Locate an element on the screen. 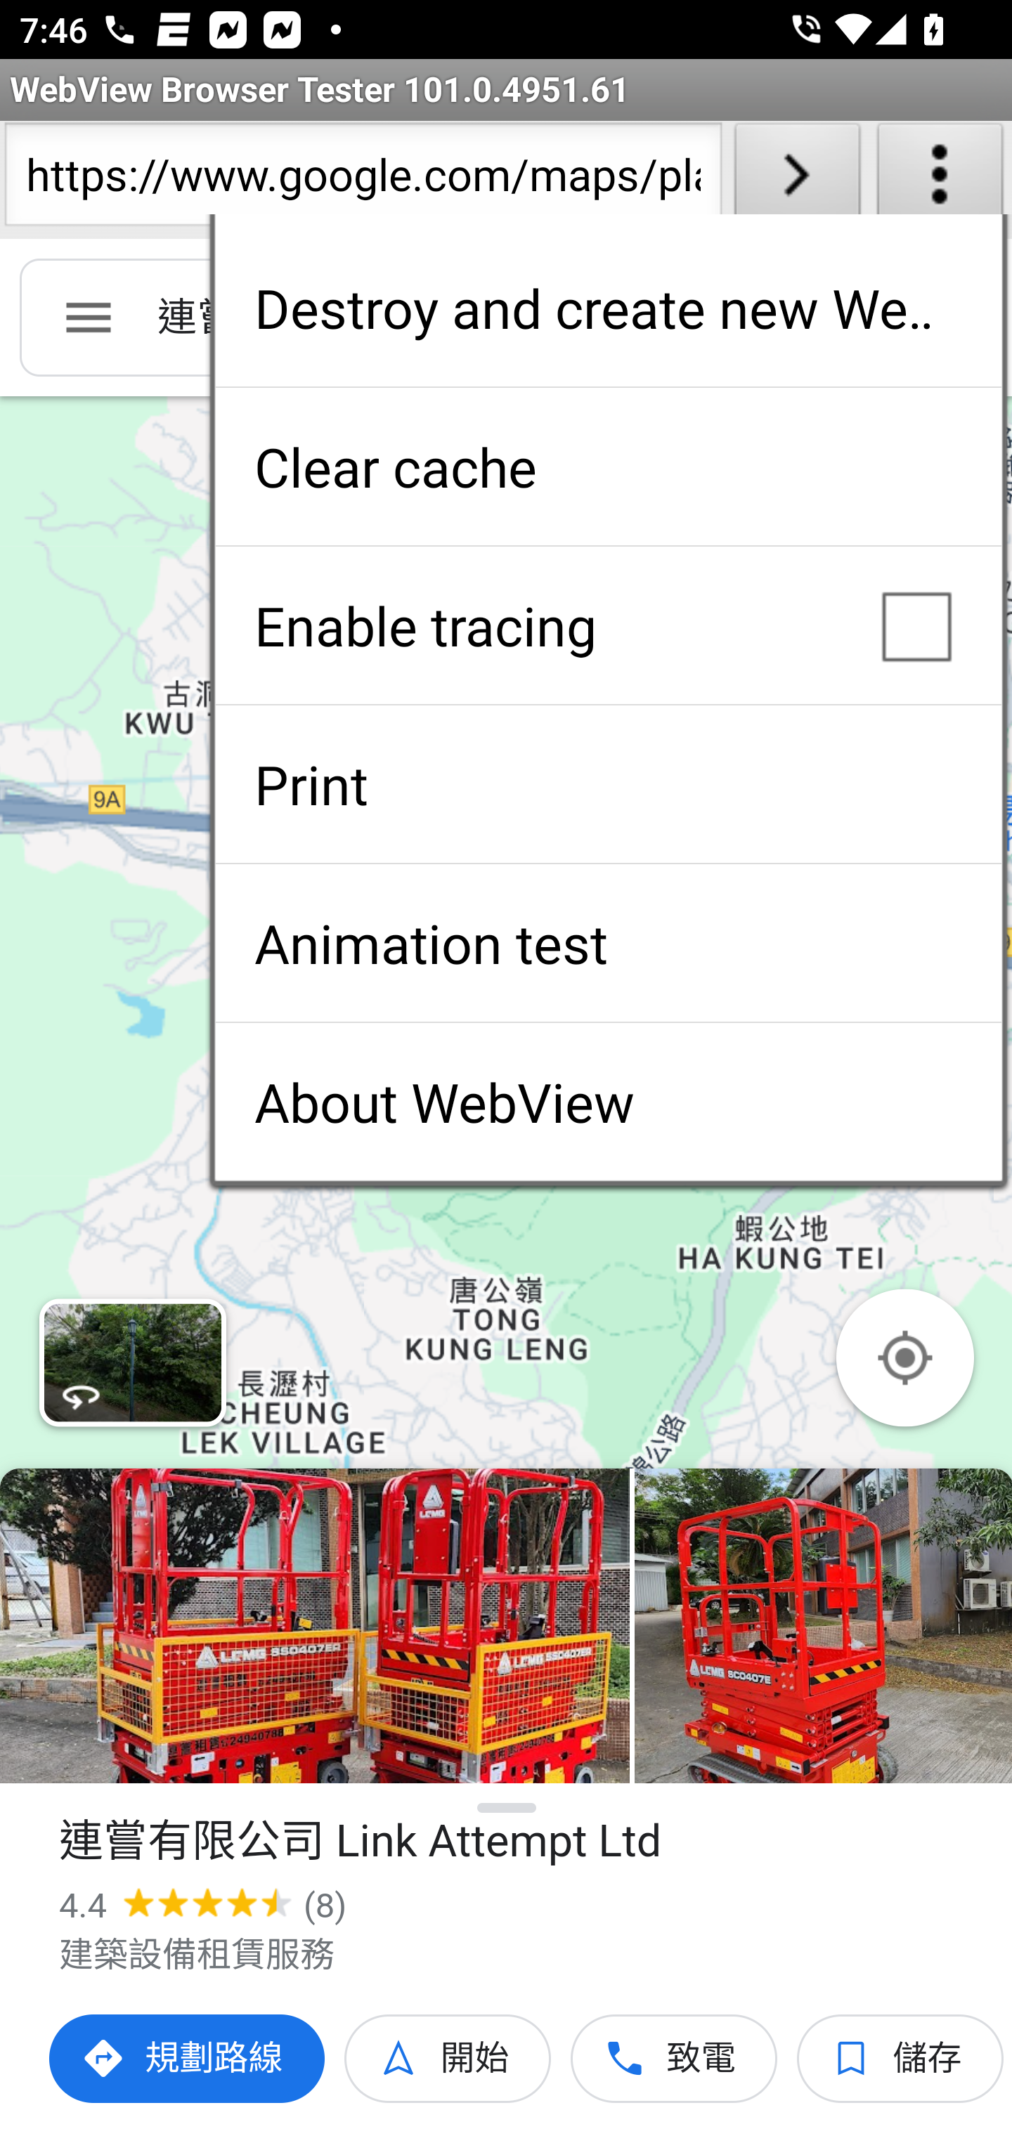 The width and height of the screenshot is (1012, 2136). About WebView is located at coordinates (608, 1102).